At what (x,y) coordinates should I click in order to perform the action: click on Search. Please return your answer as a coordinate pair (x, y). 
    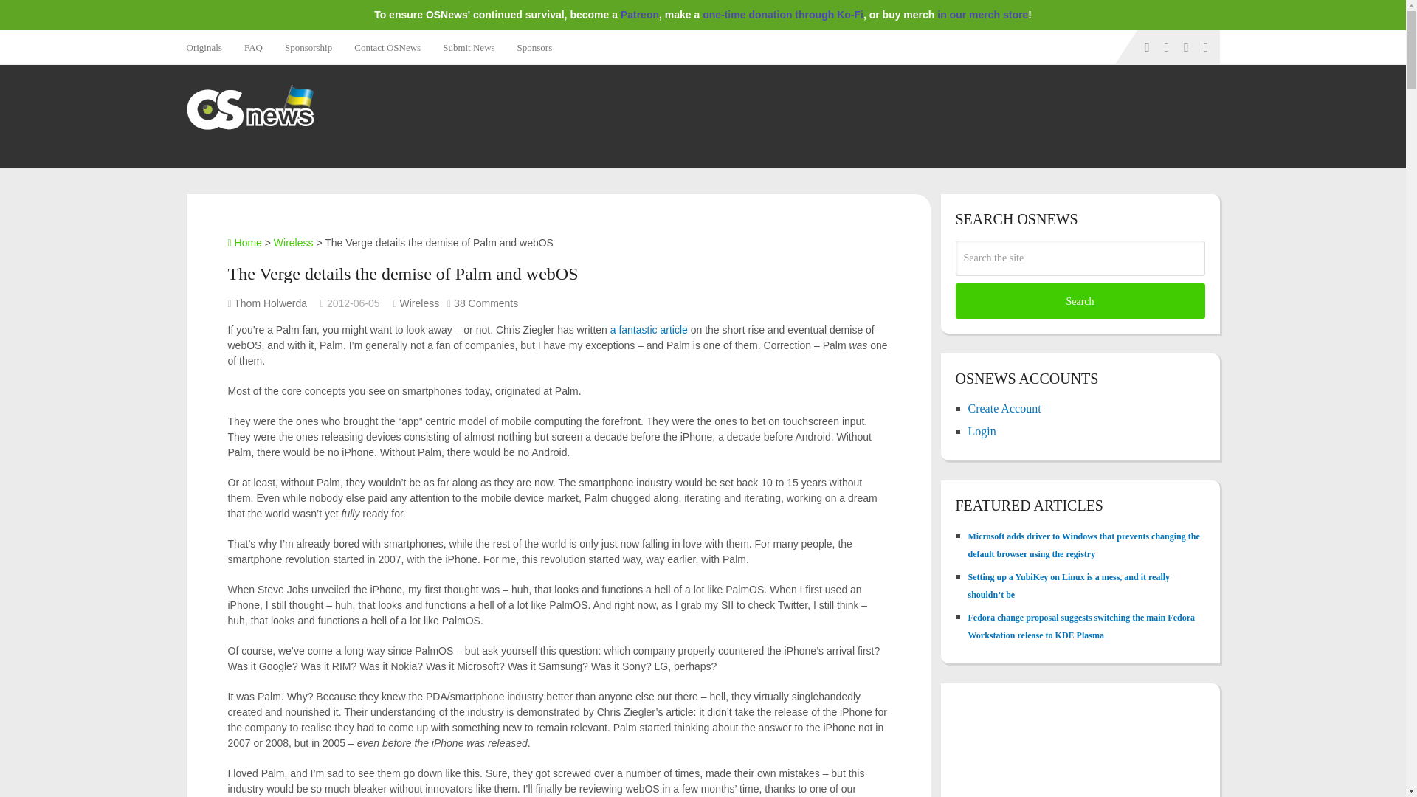
    Looking at the image, I should click on (1080, 301).